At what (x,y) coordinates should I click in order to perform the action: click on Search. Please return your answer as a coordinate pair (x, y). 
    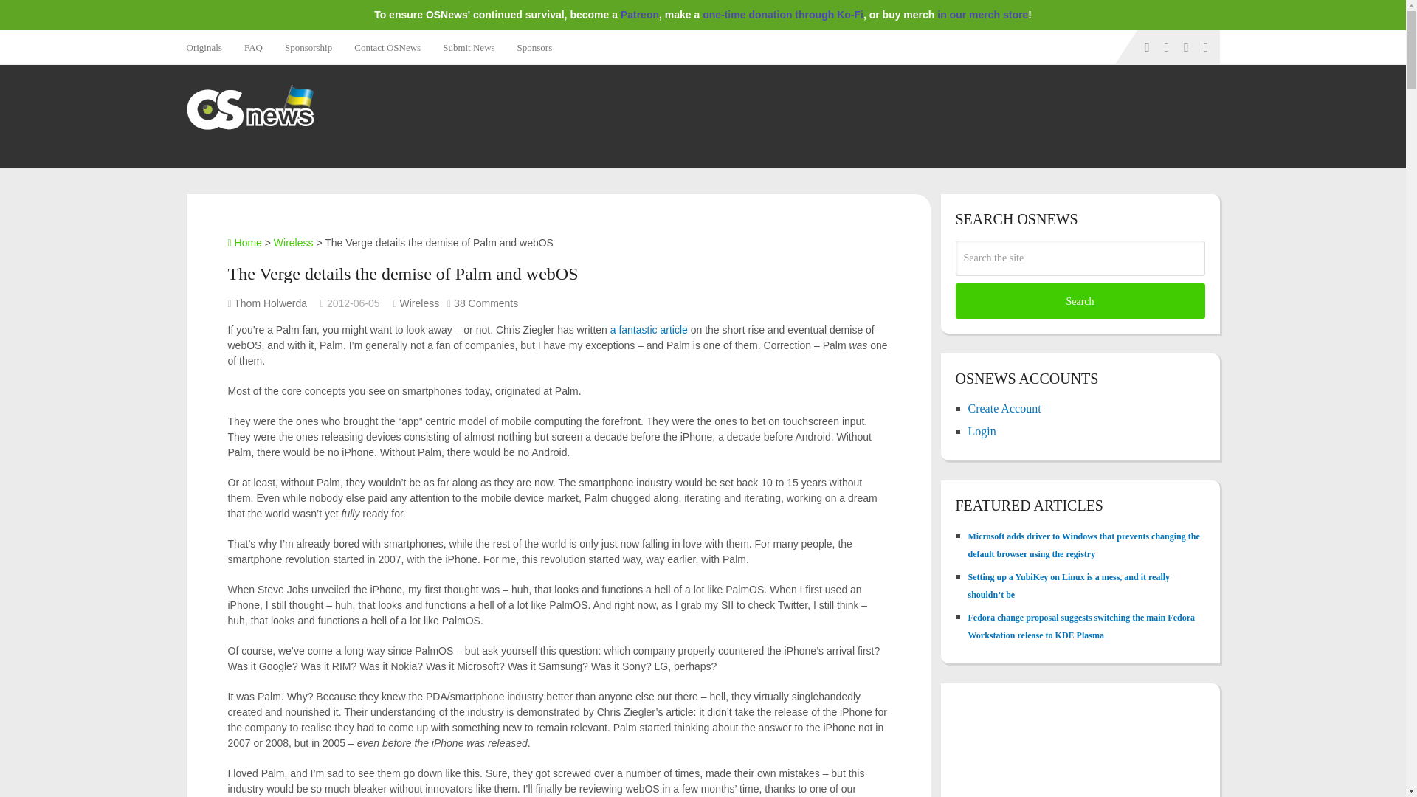
    Looking at the image, I should click on (1080, 301).